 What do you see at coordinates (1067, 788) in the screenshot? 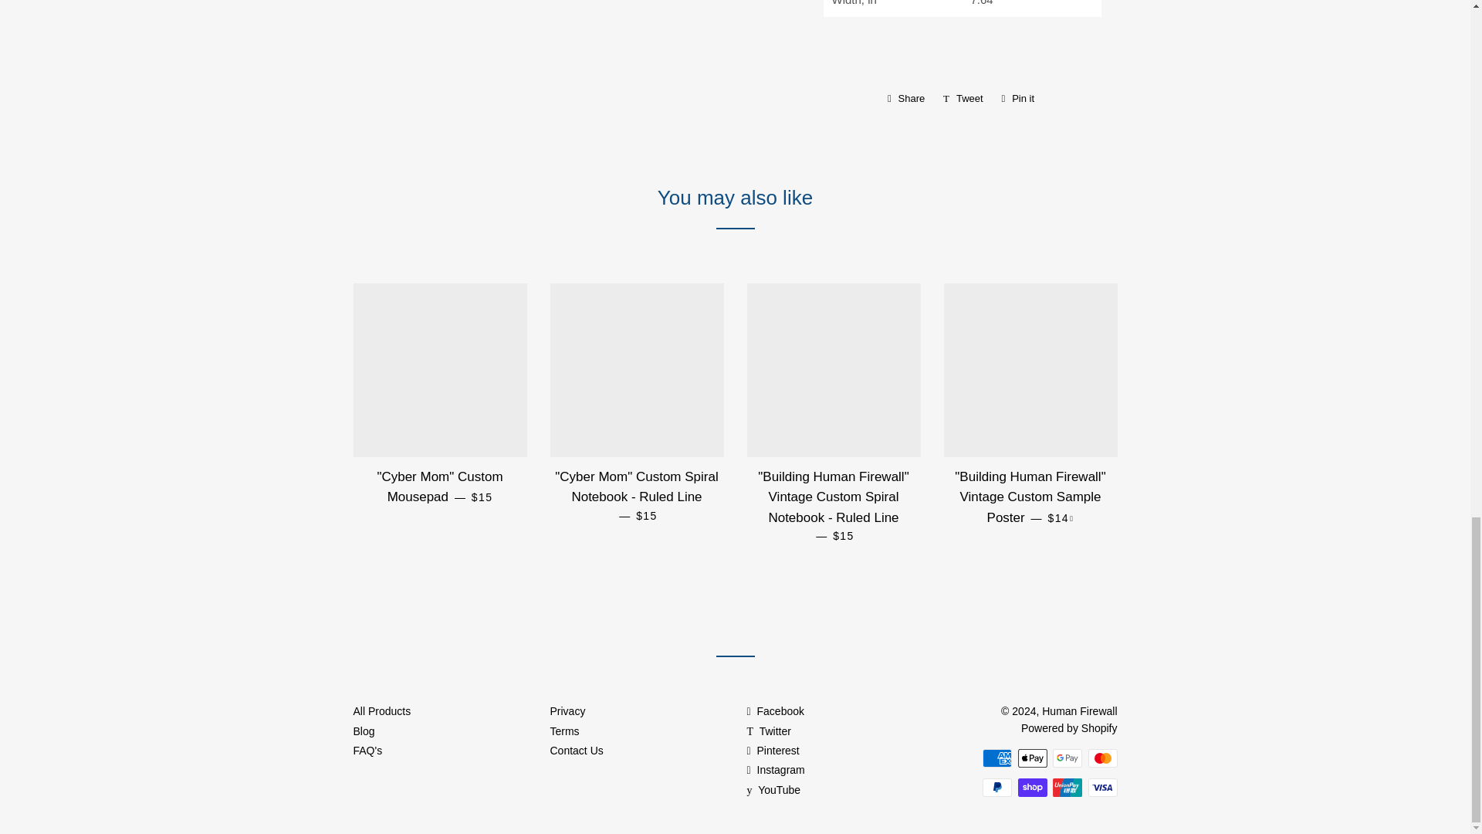
I see `Union Pay` at bounding box center [1067, 788].